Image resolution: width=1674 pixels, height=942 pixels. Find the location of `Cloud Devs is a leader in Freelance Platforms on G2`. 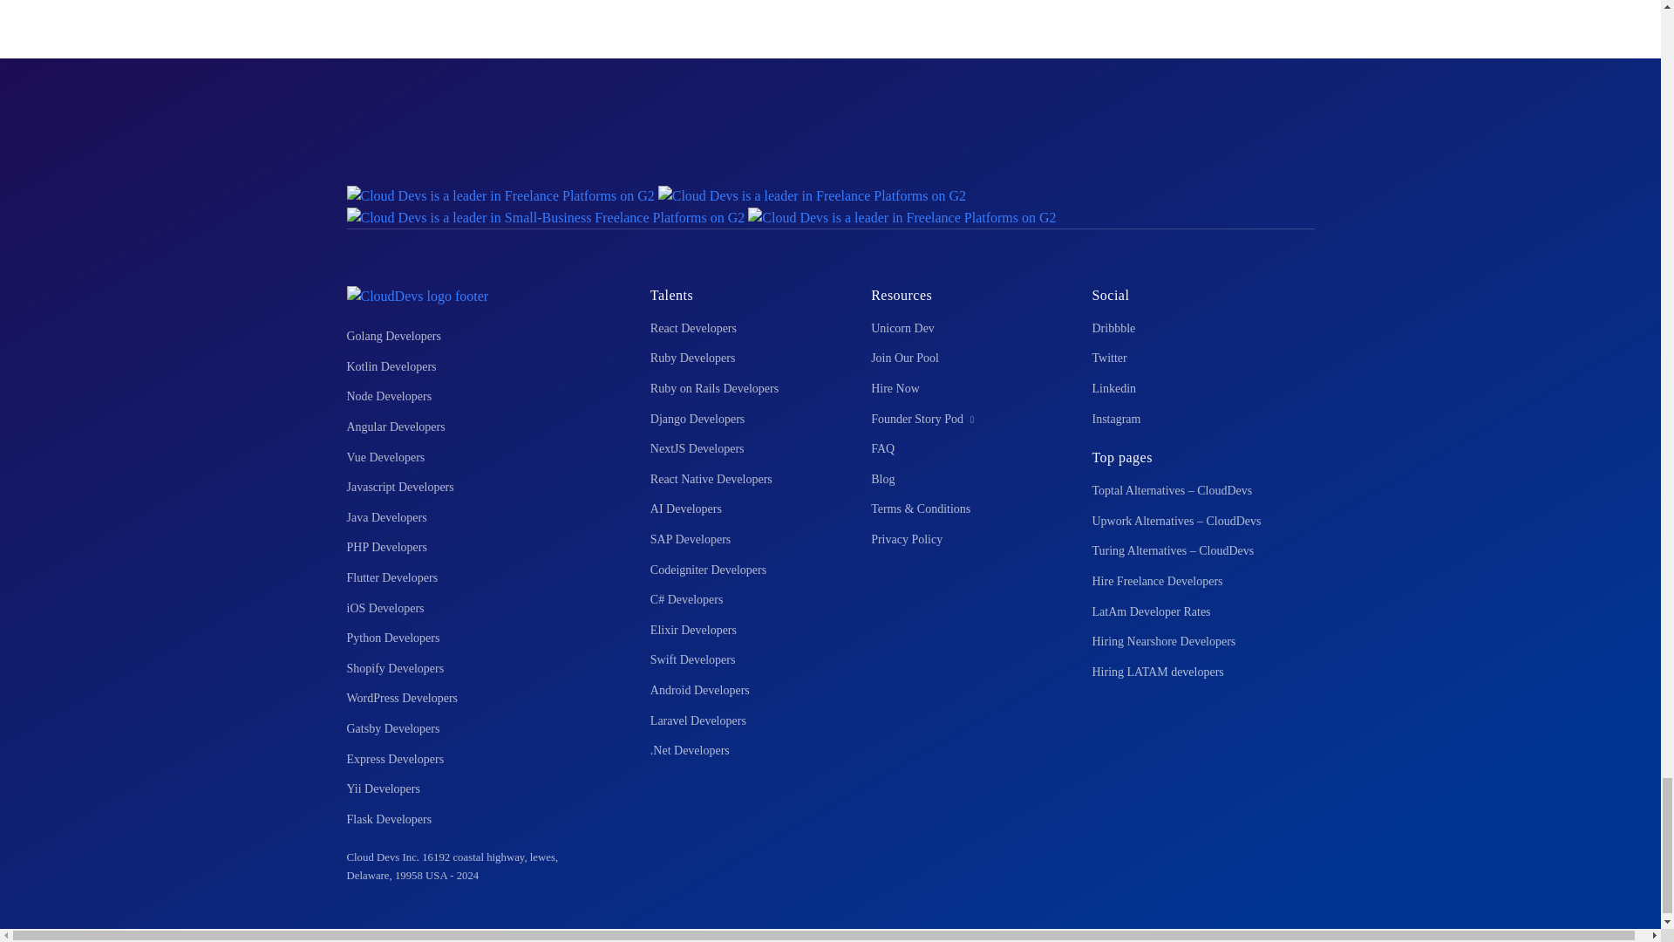

Cloud Devs is a leader in Freelance Platforms on G2 is located at coordinates (500, 194).